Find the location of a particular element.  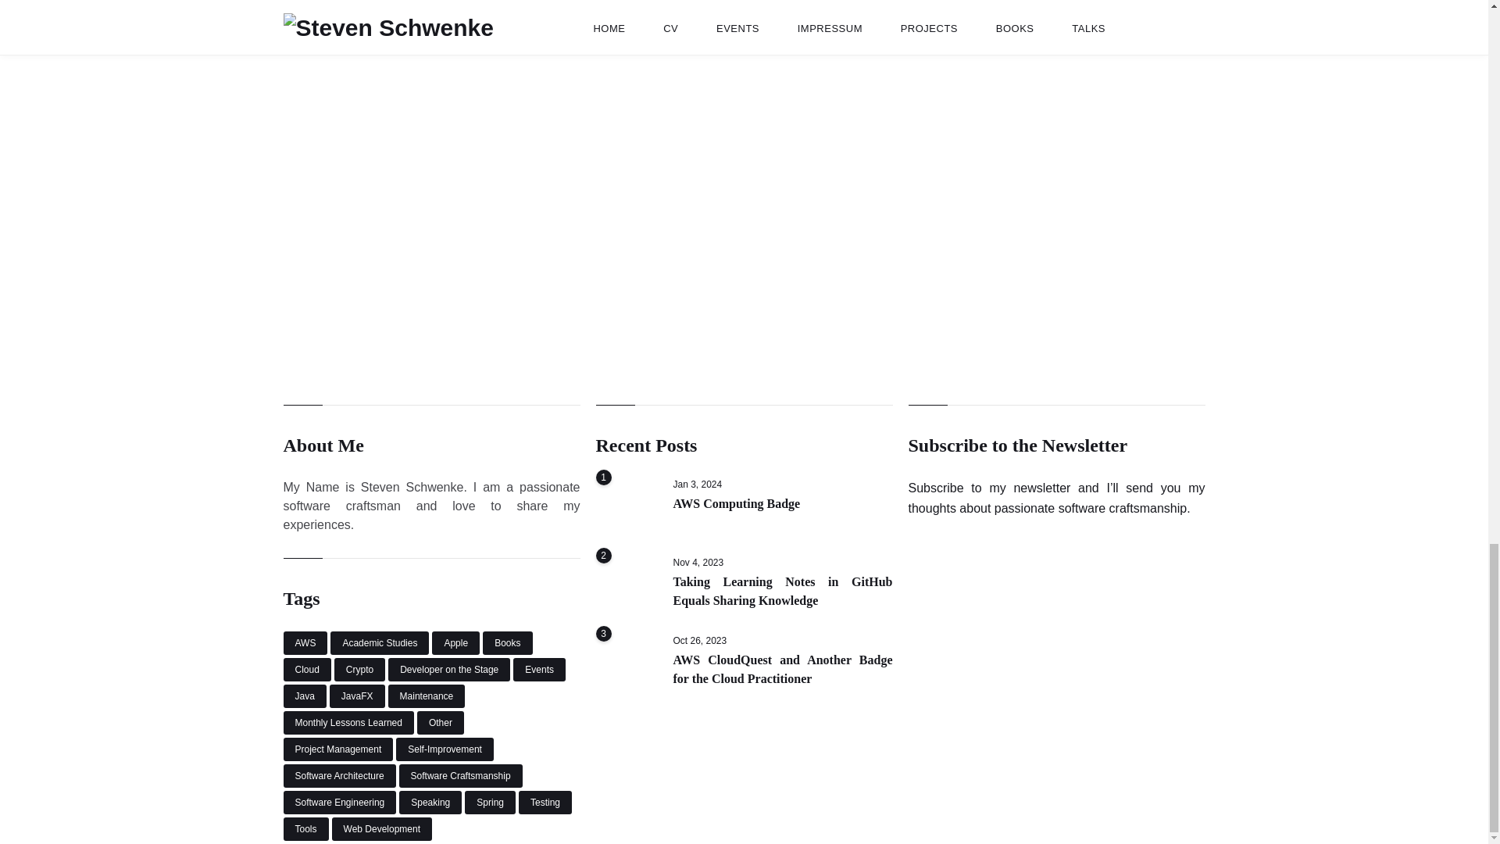

AWS is located at coordinates (305, 642).